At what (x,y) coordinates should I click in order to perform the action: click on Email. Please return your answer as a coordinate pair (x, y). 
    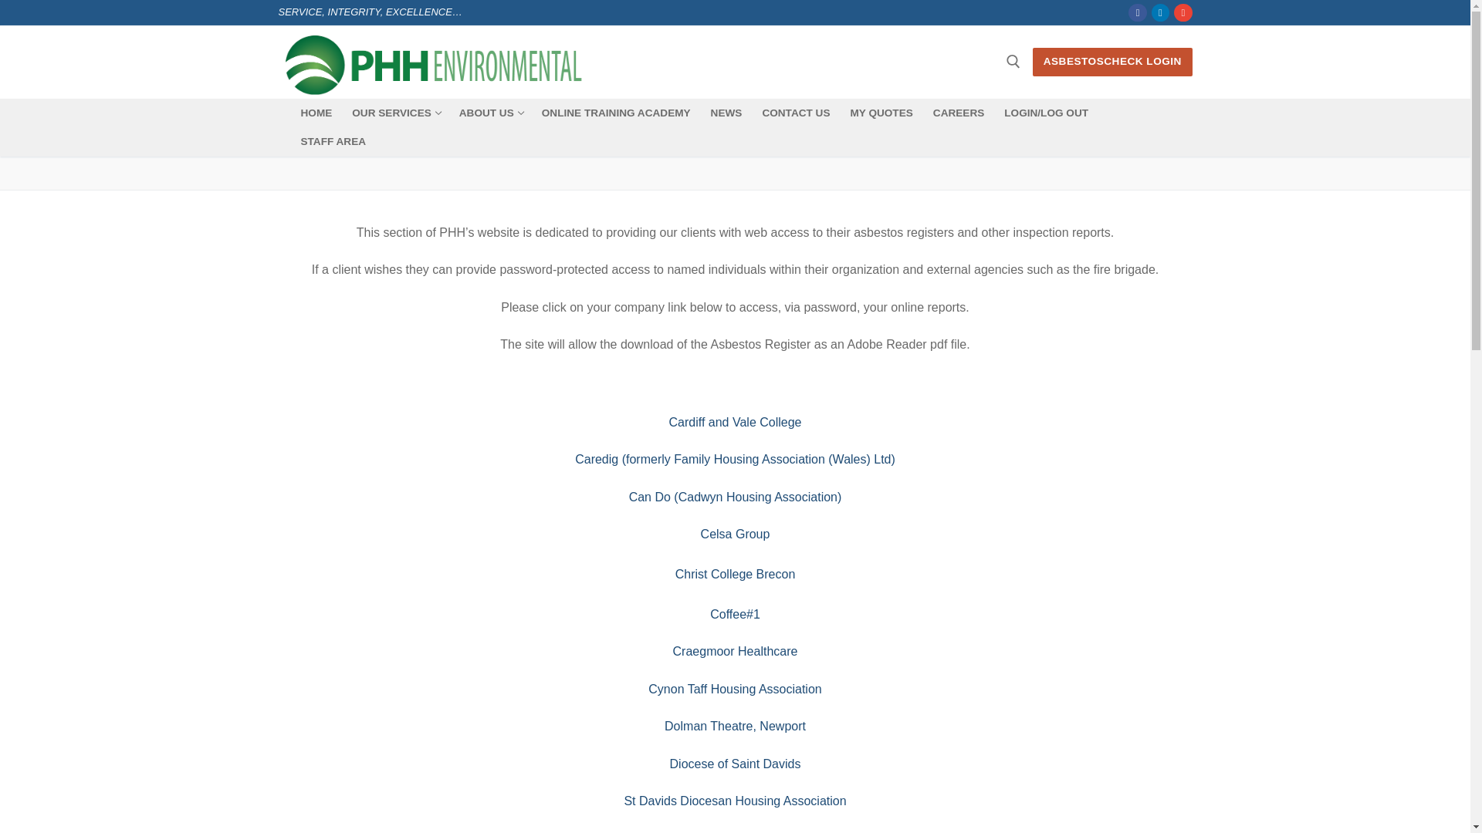
    Looking at the image, I should click on (395, 113).